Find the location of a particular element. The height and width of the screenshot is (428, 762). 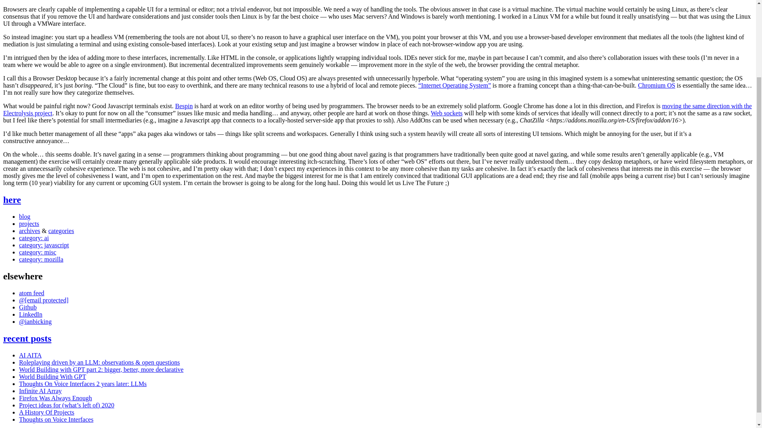

Github is located at coordinates (28, 307).